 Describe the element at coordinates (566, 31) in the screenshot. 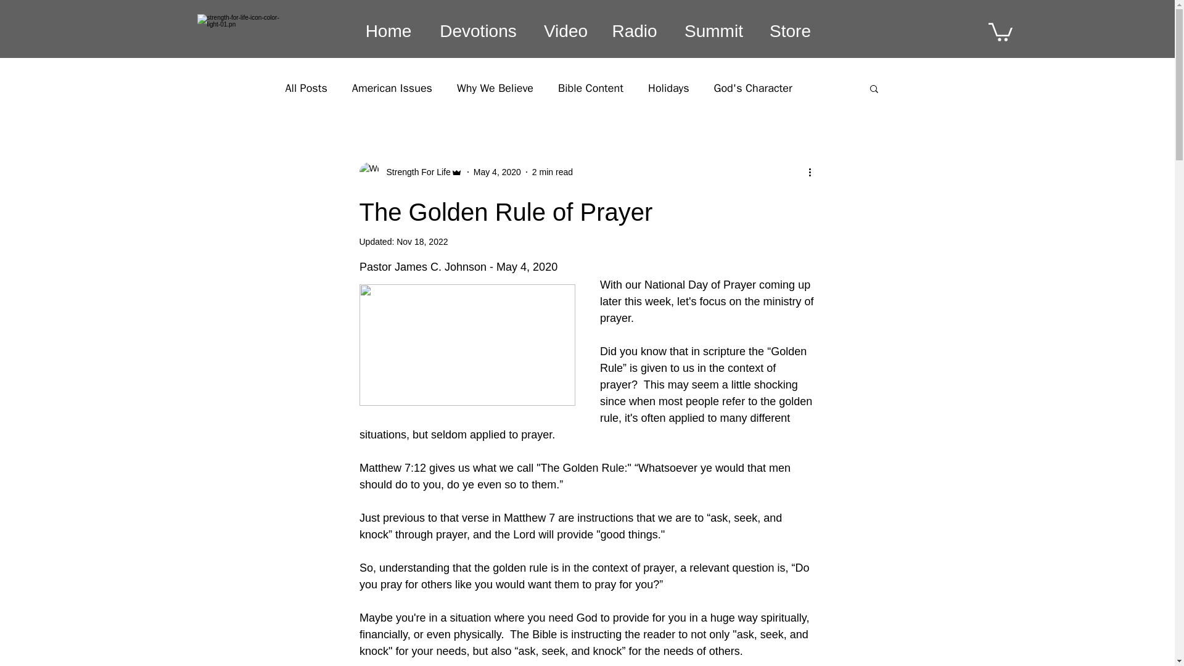

I see `Video` at that location.